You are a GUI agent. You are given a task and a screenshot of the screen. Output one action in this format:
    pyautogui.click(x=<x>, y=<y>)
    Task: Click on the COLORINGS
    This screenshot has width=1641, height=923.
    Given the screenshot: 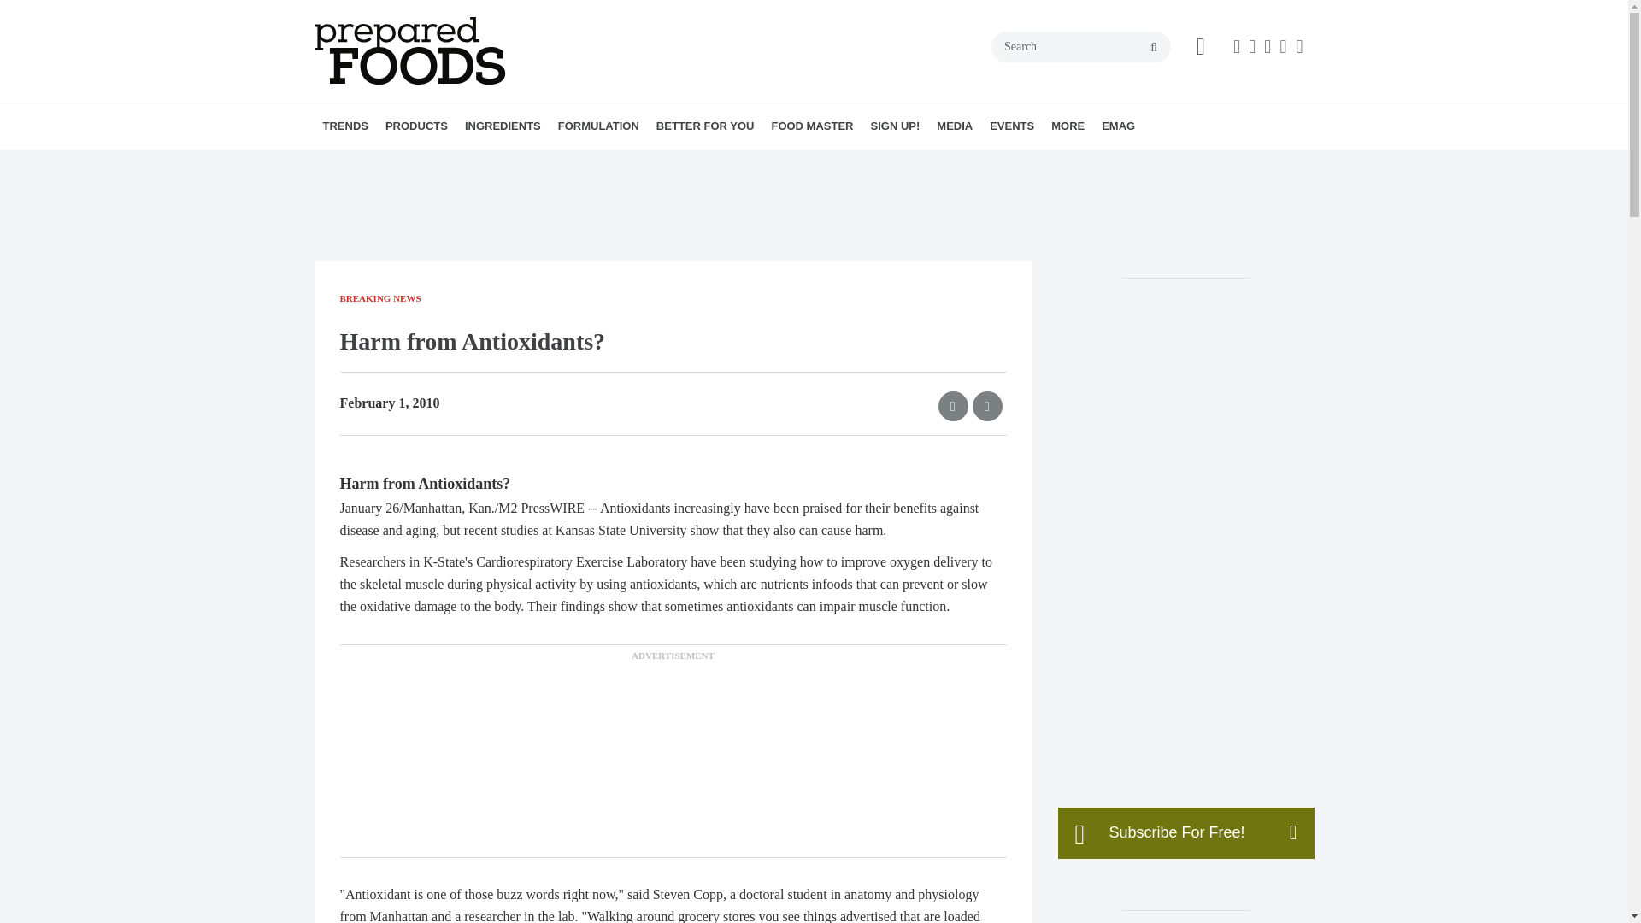 What is the action you would take?
    pyautogui.click(x=571, y=163)
    